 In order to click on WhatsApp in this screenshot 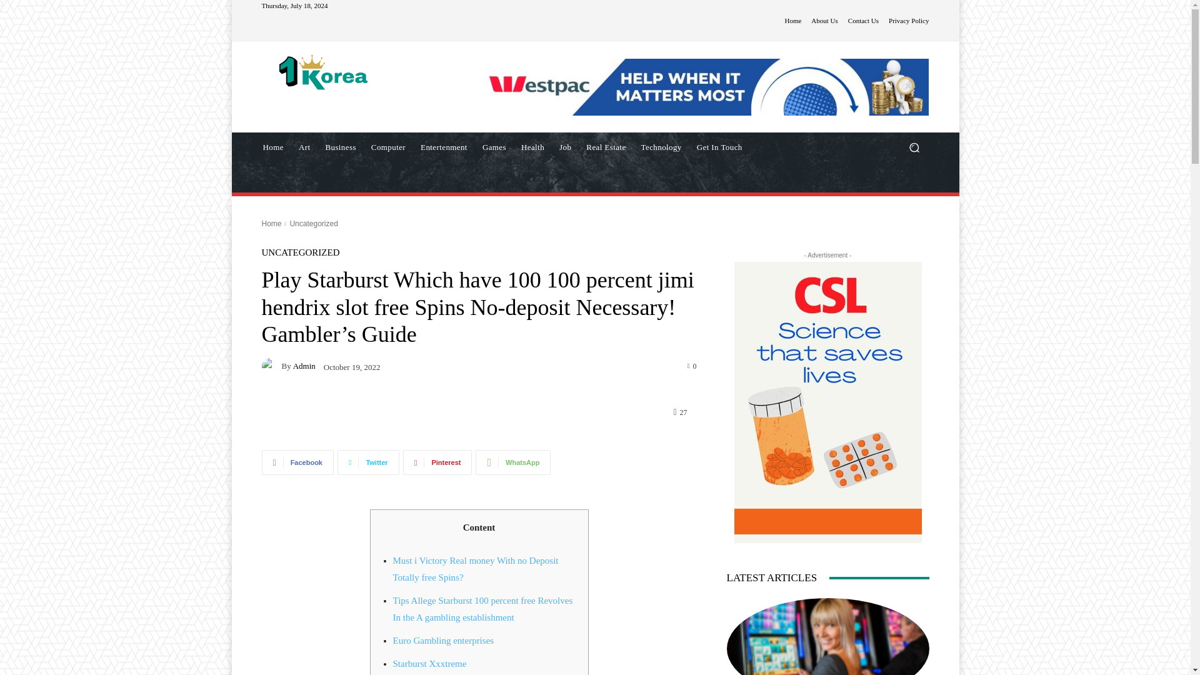, I will do `click(512, 462)`.